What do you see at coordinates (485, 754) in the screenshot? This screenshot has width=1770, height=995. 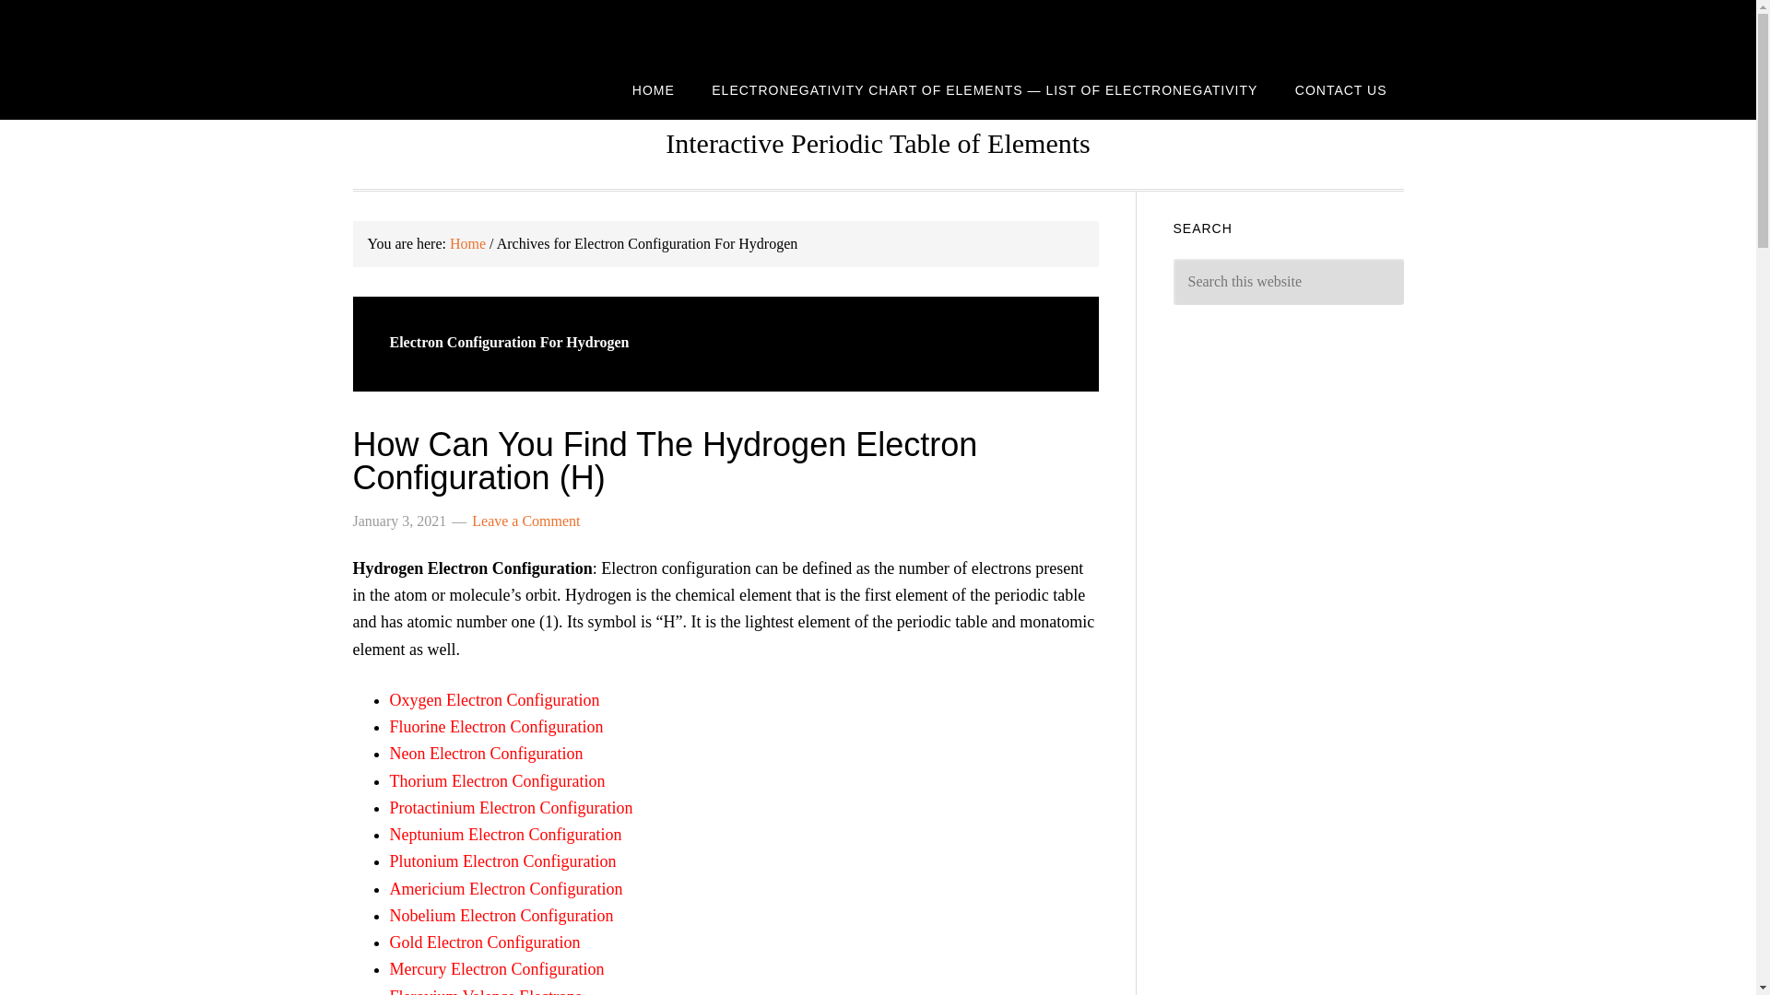 I see `Neon Electron Configuration` at bounding box center [485, 754].